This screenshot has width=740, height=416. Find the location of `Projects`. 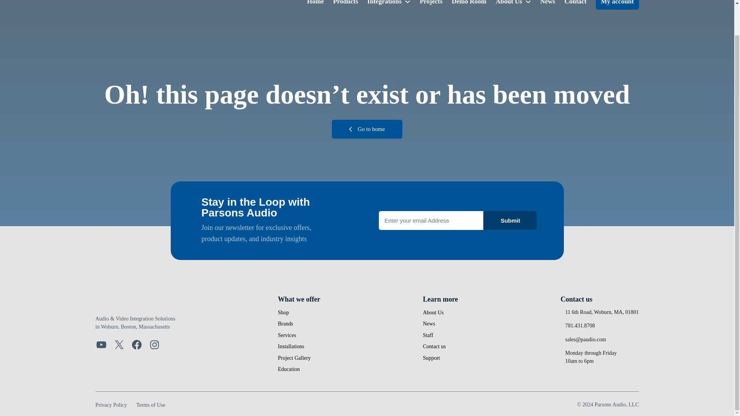

Projects is located at coordinates (431, 3).